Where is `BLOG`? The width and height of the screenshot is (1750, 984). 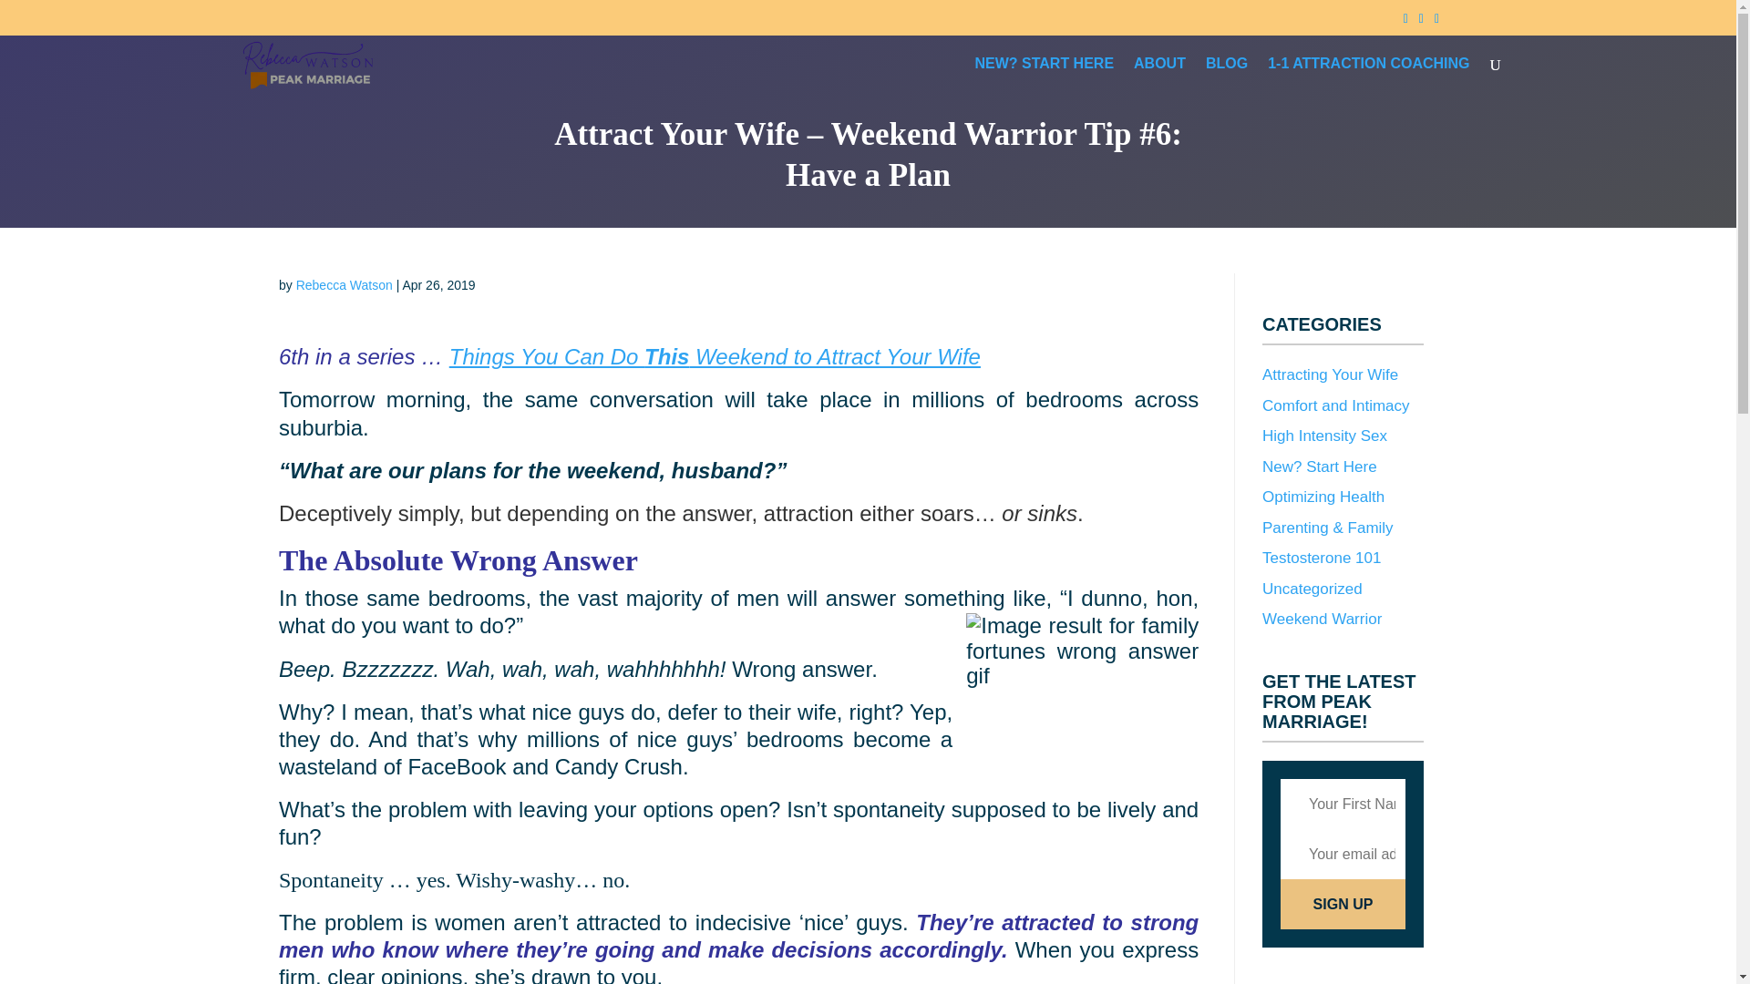 BLOG is located at coordinates (1226, 78).